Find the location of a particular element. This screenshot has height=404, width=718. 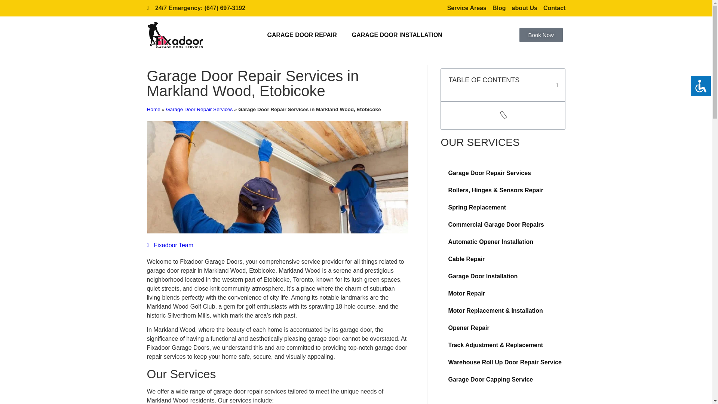

Service Areas is located at coordinates (467, 8).